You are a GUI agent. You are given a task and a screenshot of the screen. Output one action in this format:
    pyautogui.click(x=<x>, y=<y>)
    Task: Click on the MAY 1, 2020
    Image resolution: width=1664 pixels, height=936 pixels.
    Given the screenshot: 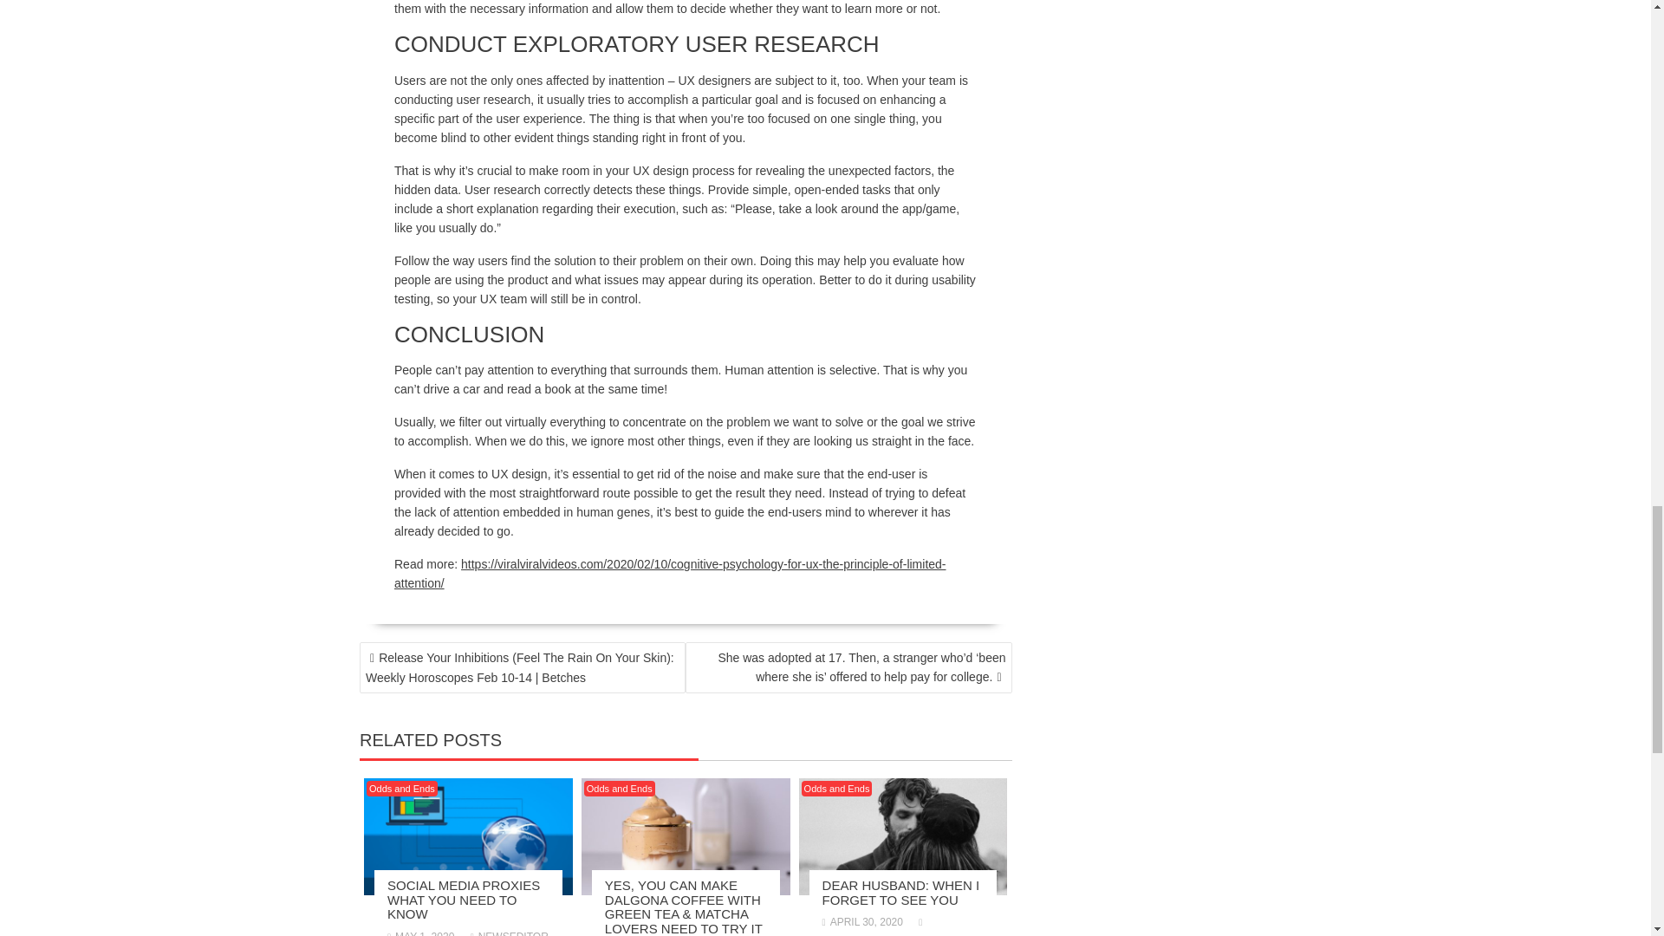 What is the action you would take?
    pyautogui.click(x=421, y=933)
    